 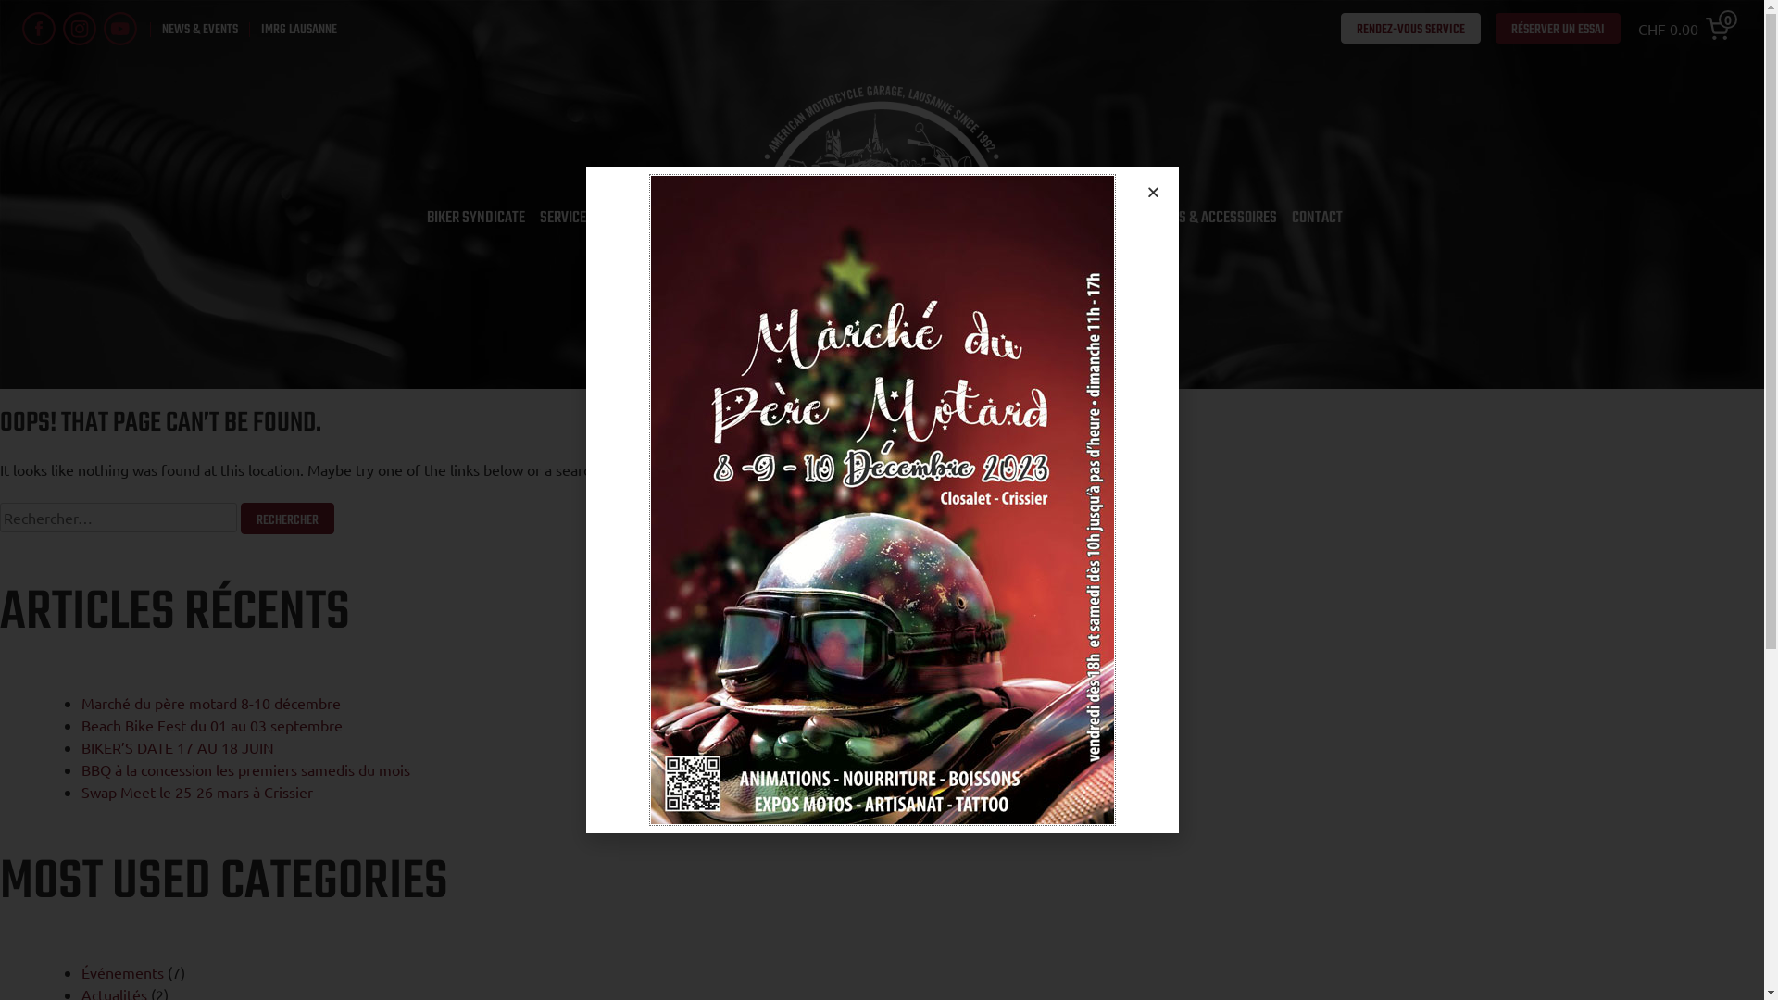 What do you see at coordinates (567, 219) in the screenshot?
I see `SERVICES` at bounding box center [567, 219].